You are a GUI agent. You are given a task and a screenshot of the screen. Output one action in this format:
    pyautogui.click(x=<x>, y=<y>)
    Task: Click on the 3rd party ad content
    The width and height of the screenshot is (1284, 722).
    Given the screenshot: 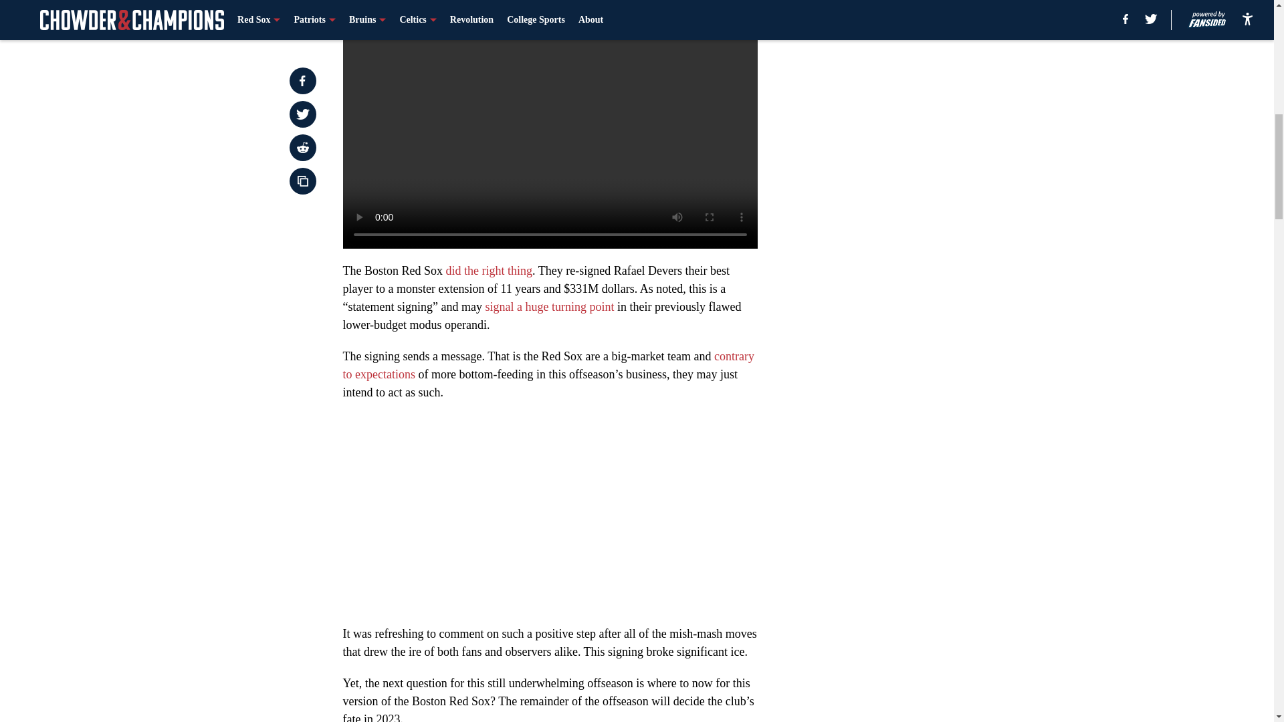 What is the action you would take?
    pyautogui.click(x=924, y=99)
    